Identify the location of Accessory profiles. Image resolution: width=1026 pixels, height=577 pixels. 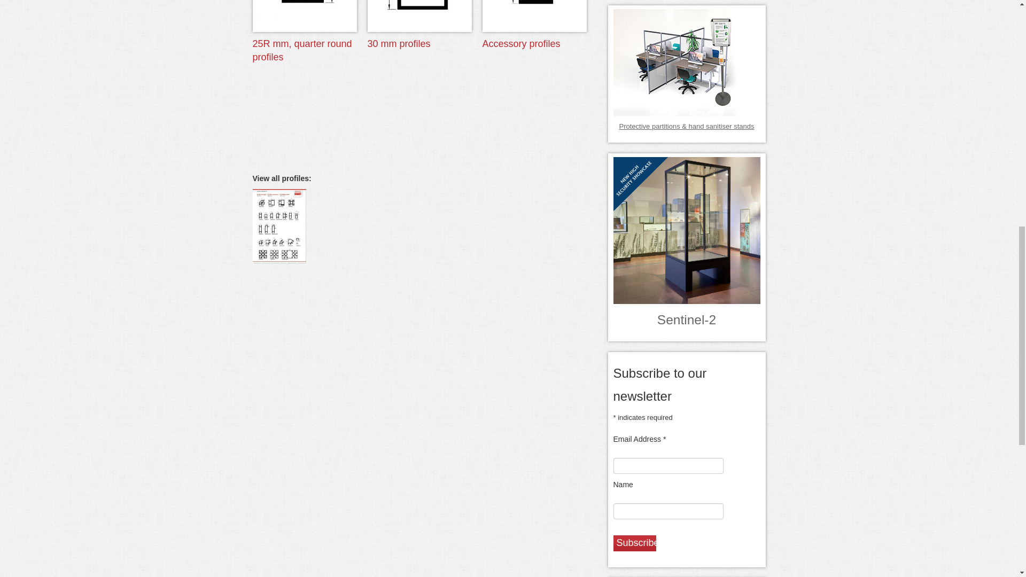
(534, 15).